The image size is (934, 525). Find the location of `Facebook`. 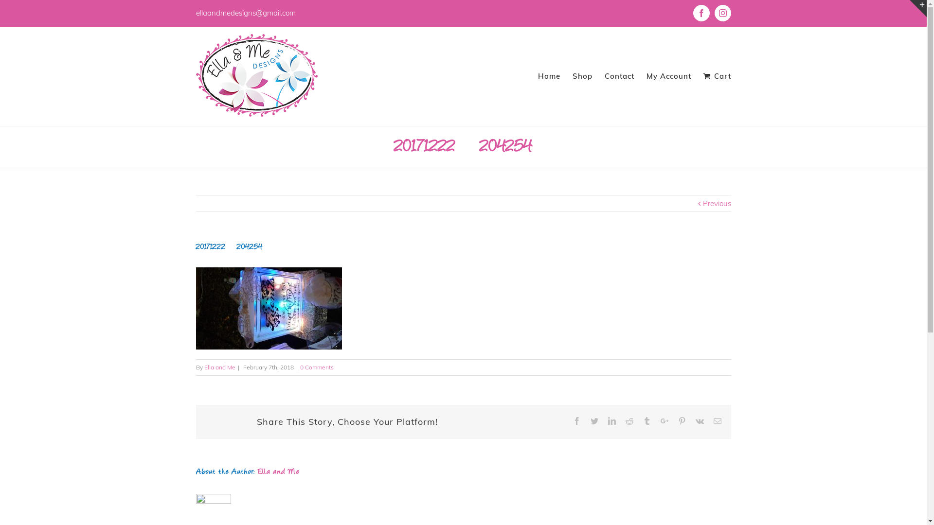

Facebook is located at coordinates (701, 13).